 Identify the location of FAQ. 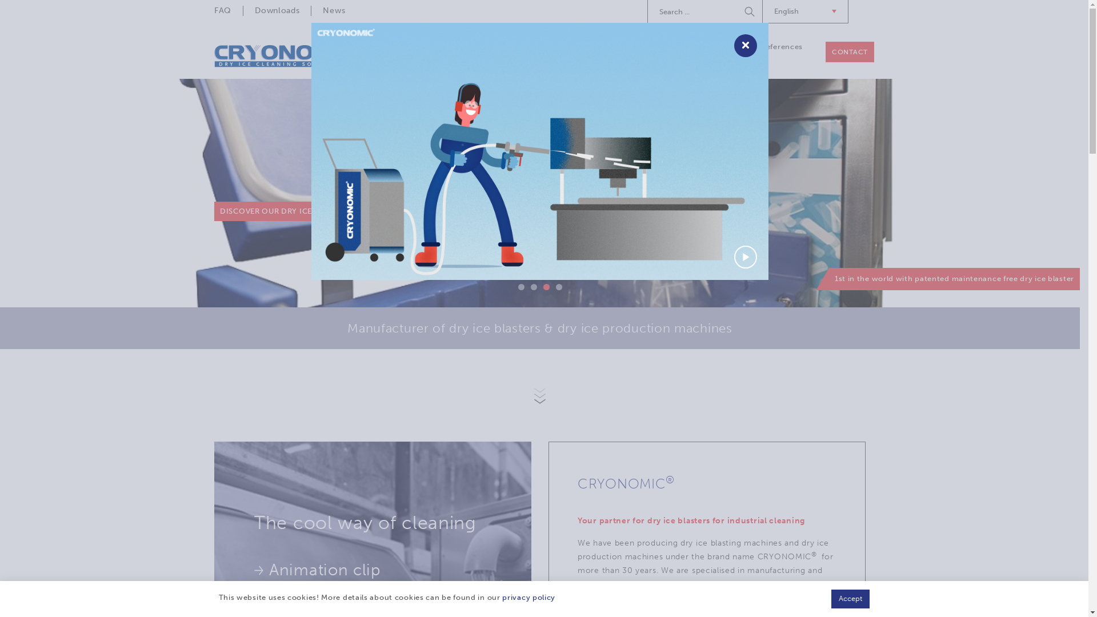
(229, 11).